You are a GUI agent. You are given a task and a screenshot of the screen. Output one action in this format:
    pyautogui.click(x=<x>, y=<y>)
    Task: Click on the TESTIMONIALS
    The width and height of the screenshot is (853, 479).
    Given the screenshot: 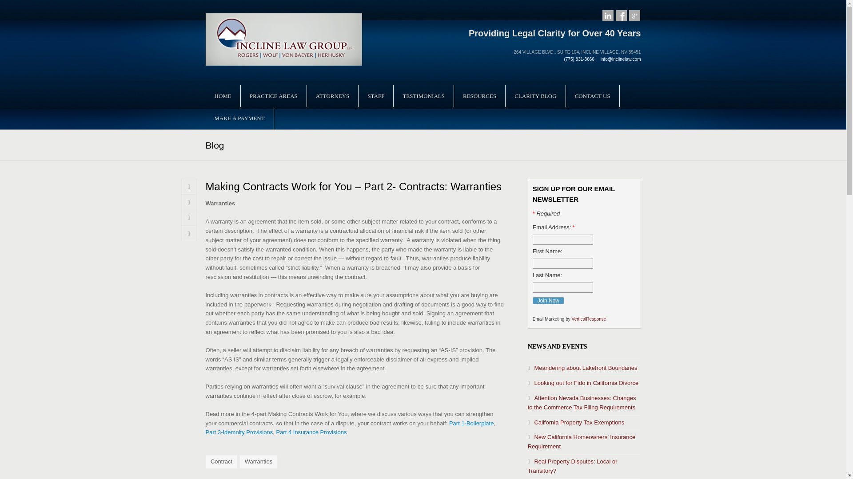 What is the action you would take?
    pyautogui.click(x=423, y=96)
    